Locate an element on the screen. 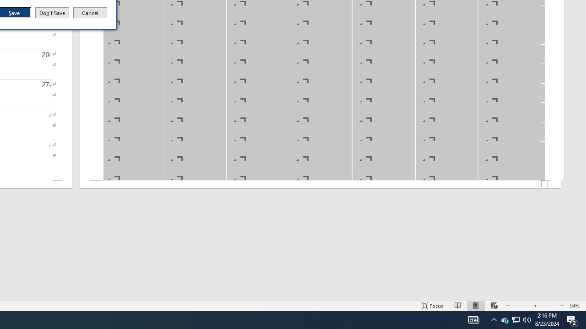  Q2790: 100% is located at coordinates (320, 185).